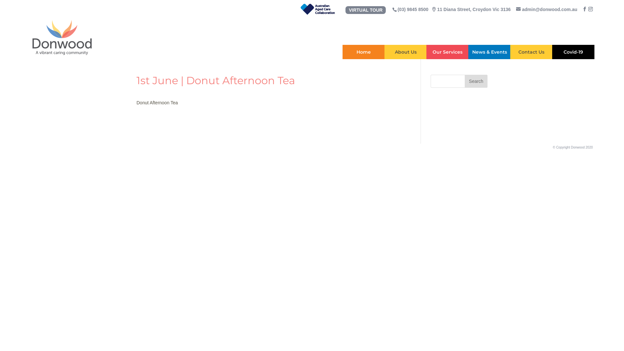 The image size is (624, 351). I want to click on VIRTUAL TOUR, so click(366, 10).